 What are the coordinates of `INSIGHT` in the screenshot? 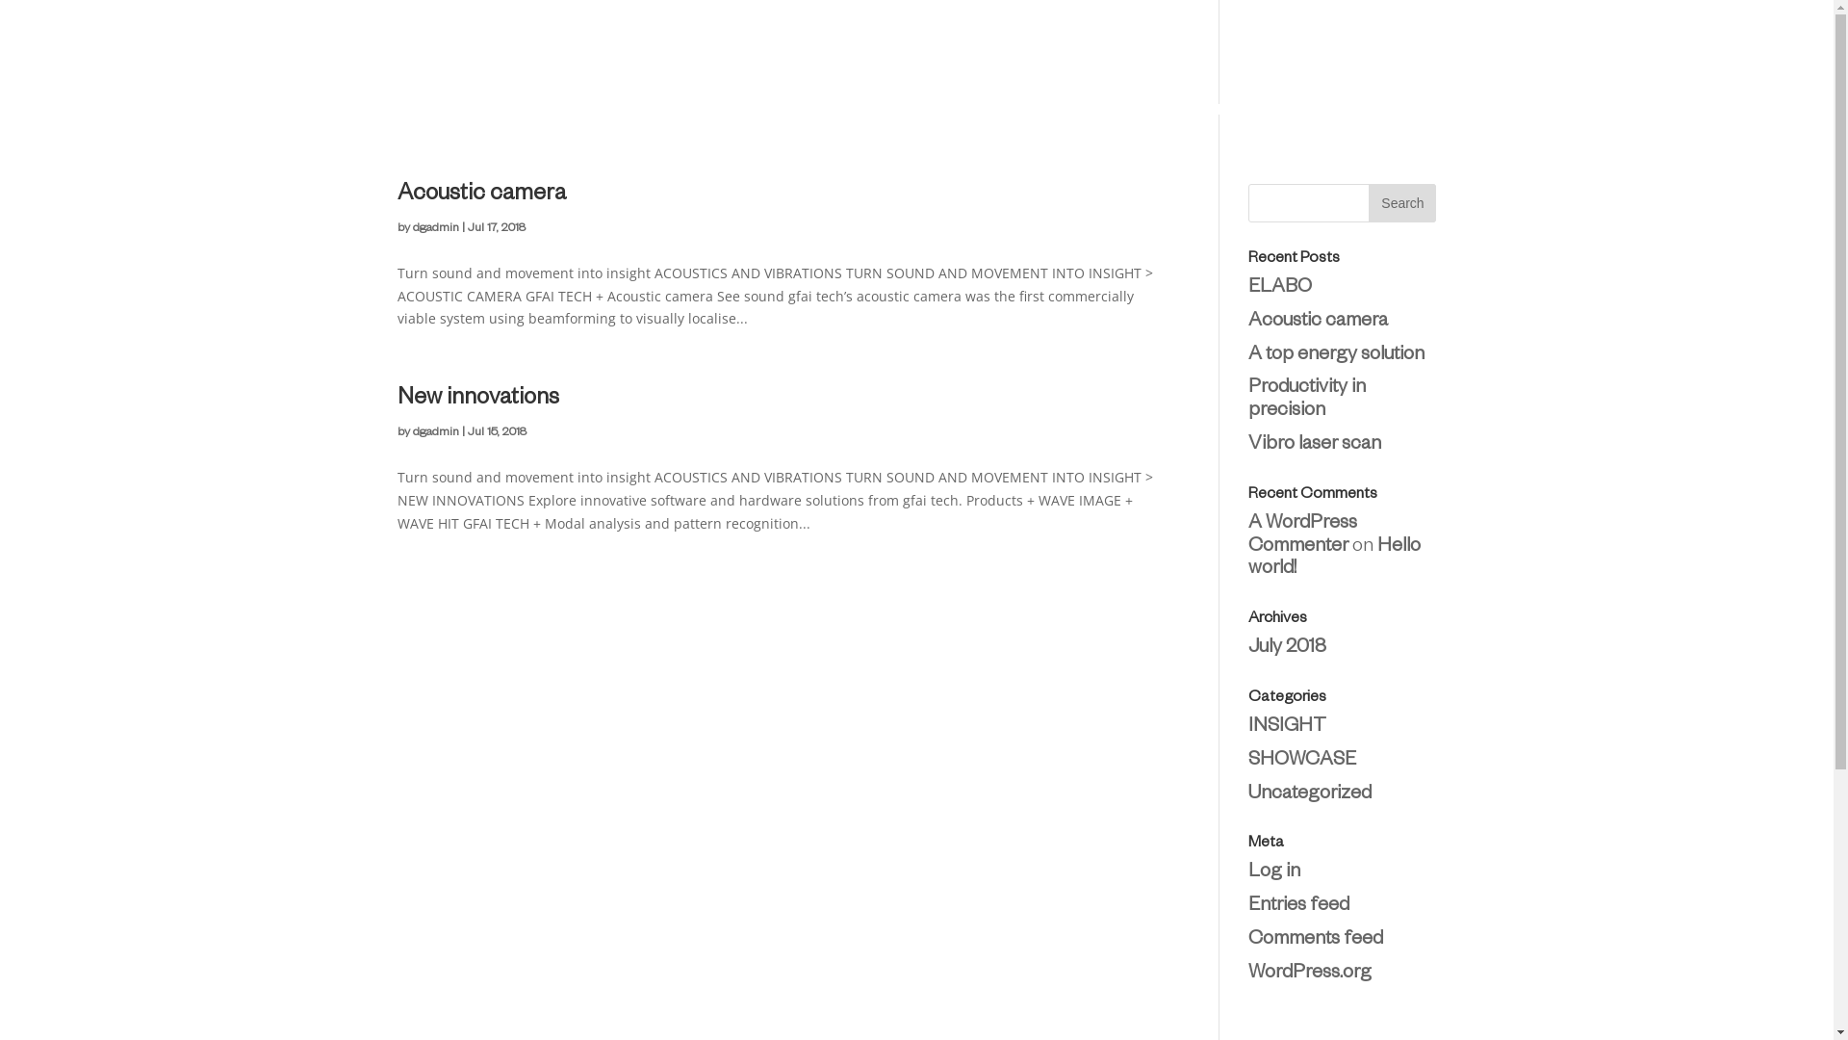 It's located at (1288, 728).